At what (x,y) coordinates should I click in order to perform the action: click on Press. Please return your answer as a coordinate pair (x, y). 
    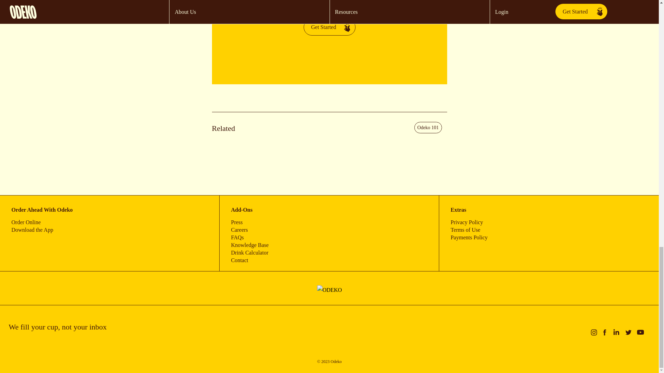
    Looking at the image, I should click on (237, 222).